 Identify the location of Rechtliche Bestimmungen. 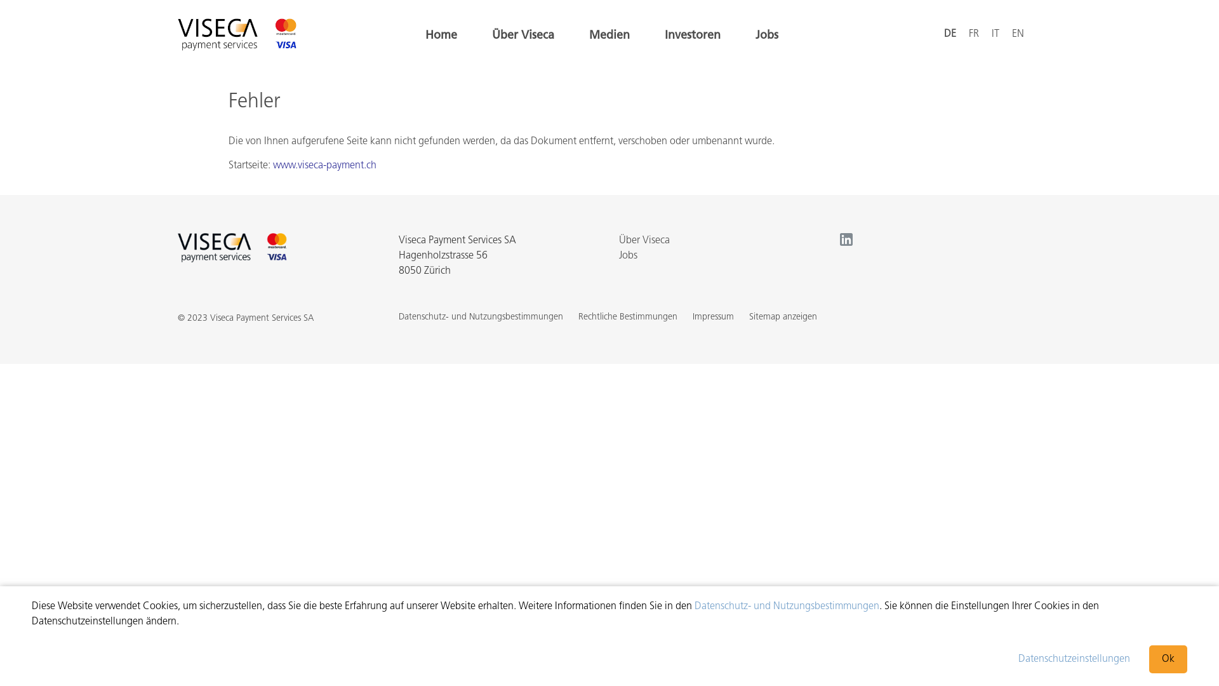
(627, 318).